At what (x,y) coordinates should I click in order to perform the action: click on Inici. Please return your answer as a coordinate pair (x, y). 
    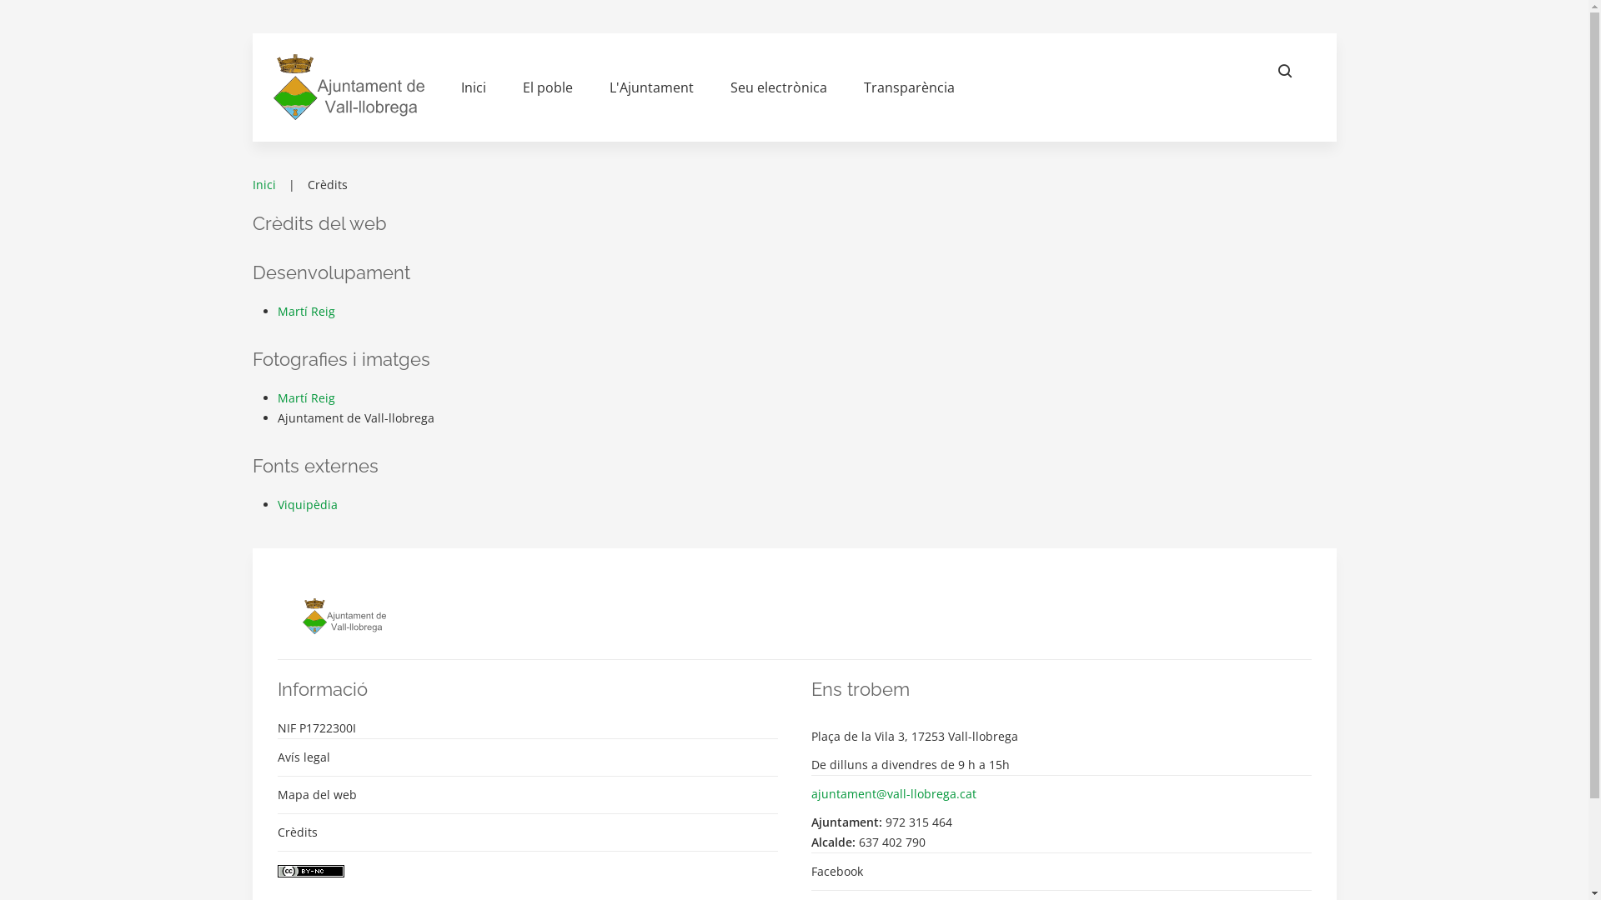
    Looking at the image, I should click on (263, 185).